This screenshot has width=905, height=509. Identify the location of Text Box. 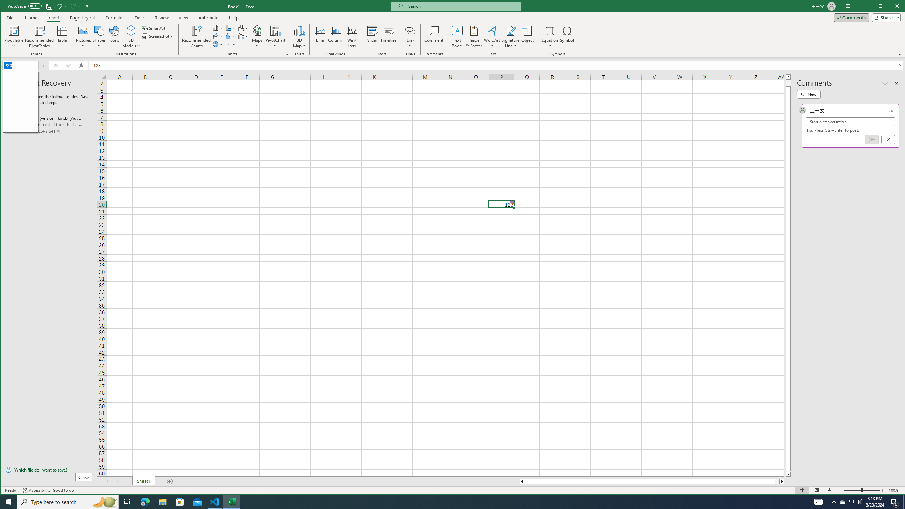
(457, 37).